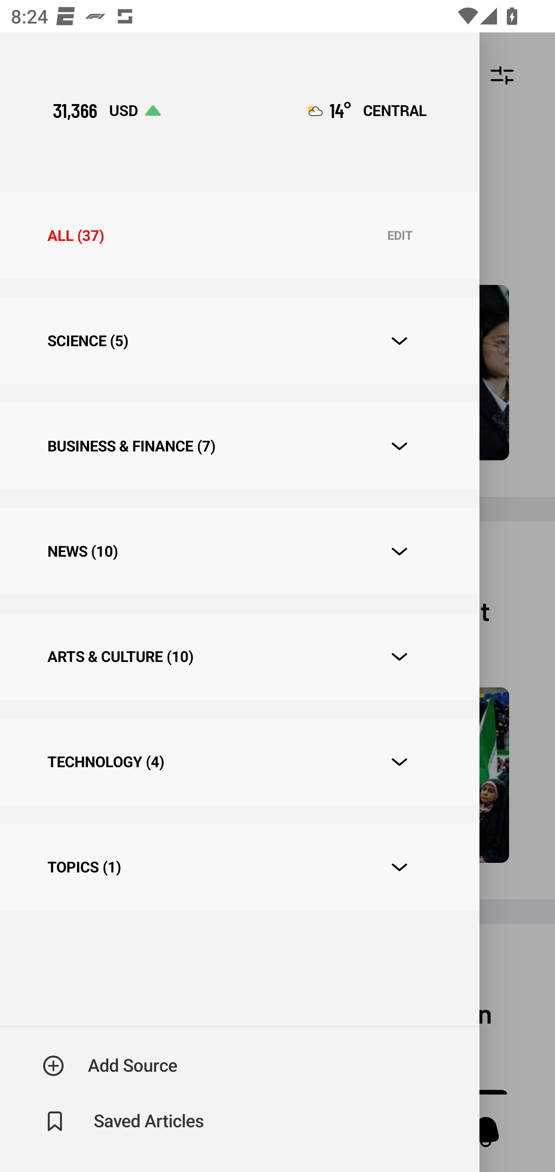 Image resolution: width=555 pixels, height=1172 pixels. Describe the element at coordinates (239, 762) in the screenshot. I see `TECHNOLOGY  (4) Expand Button` at that location.